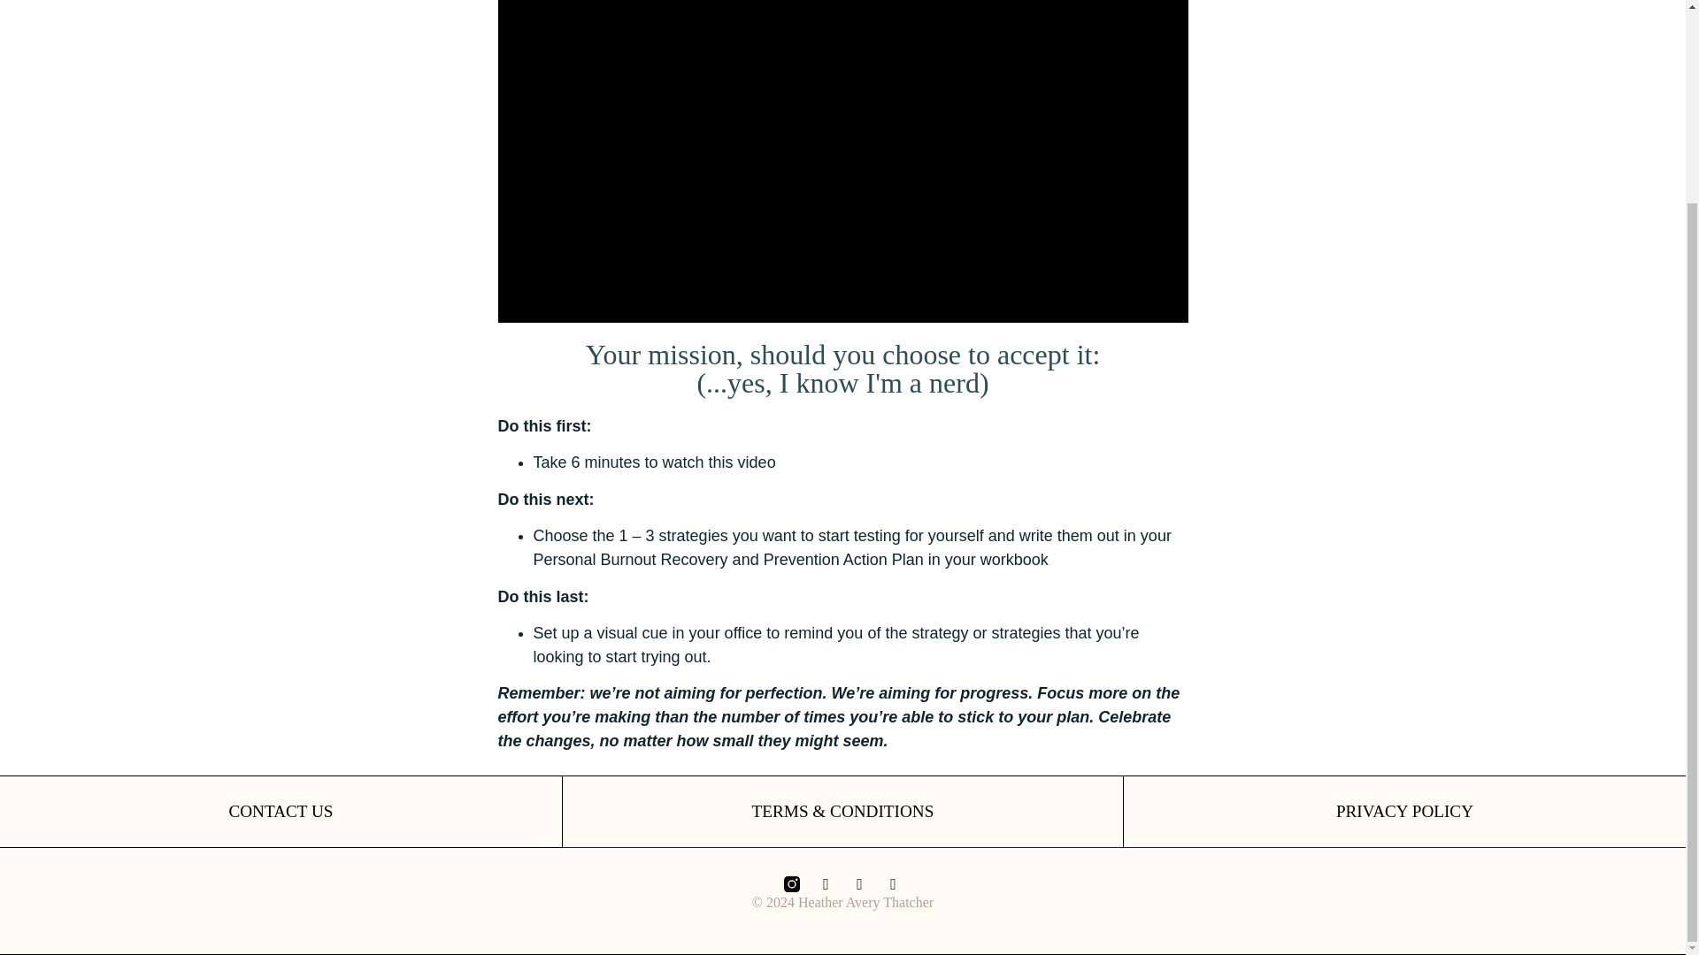  I want to click on PRIVACY POLICY, so click(1403, 811).